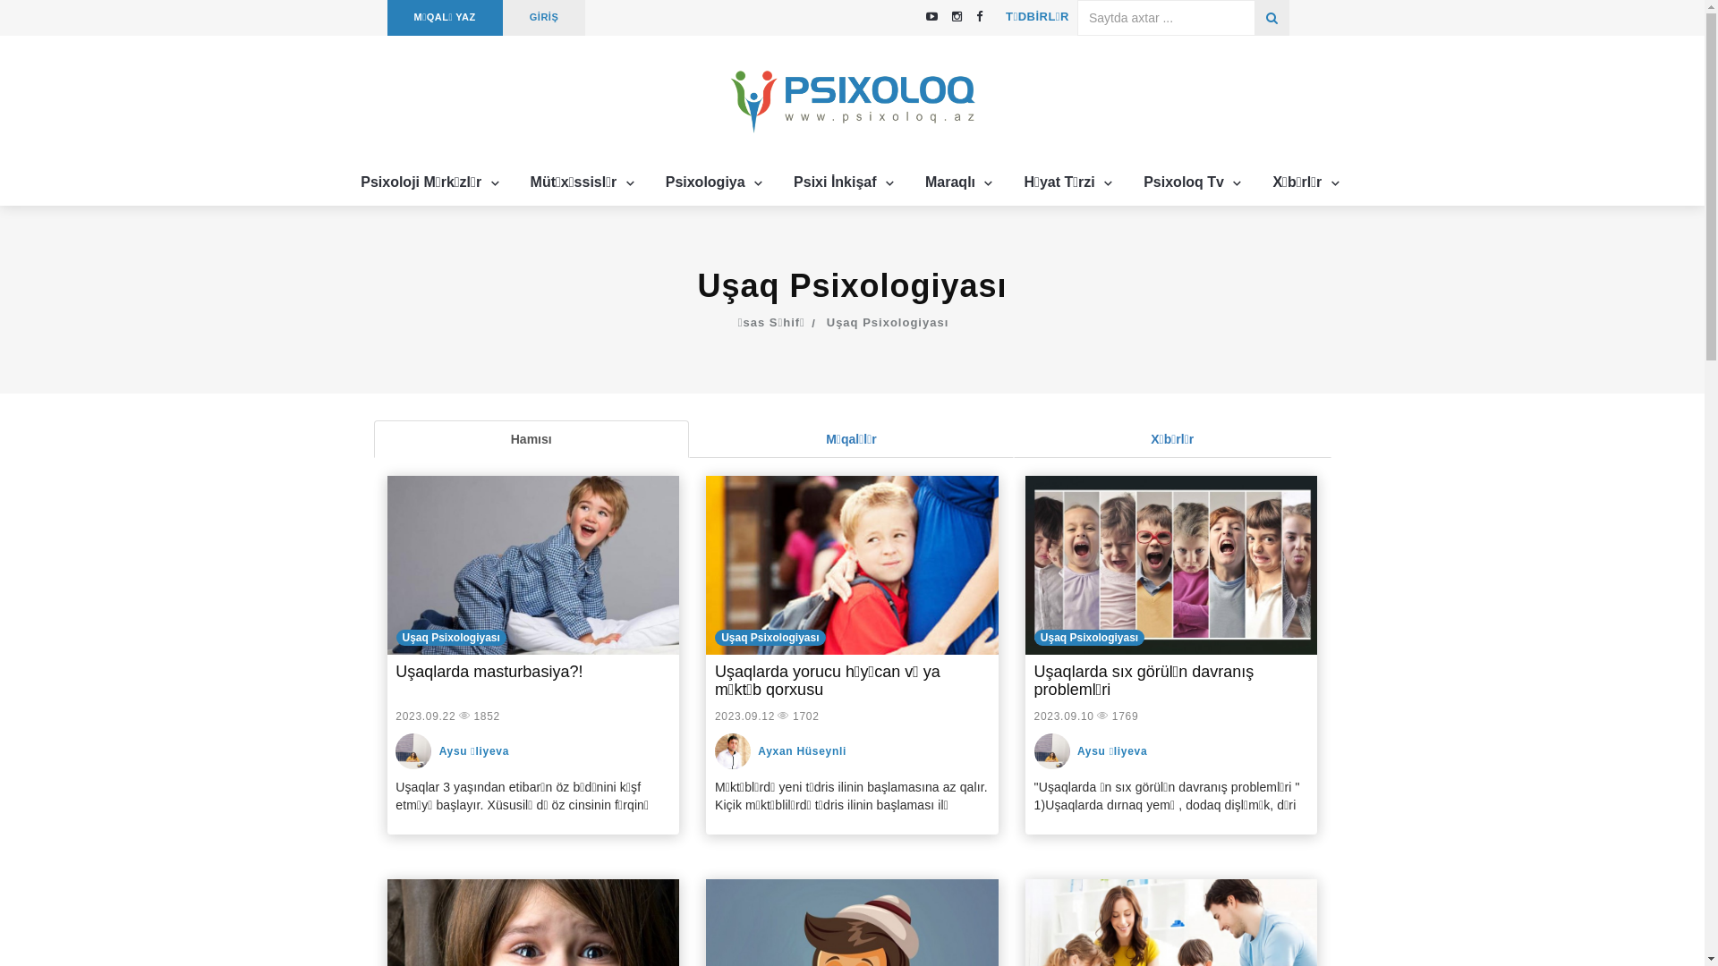 The height and width of the screenshot is (966, 1718). I want to click on Youtube, so click(932, 17).